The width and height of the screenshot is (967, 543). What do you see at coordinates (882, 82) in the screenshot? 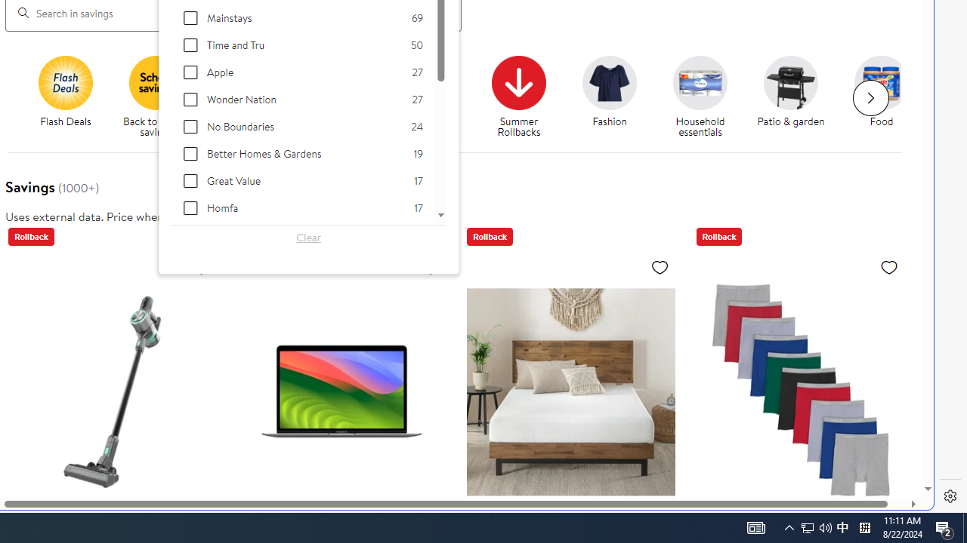
I see `Food` at bounding box center [882, 82].